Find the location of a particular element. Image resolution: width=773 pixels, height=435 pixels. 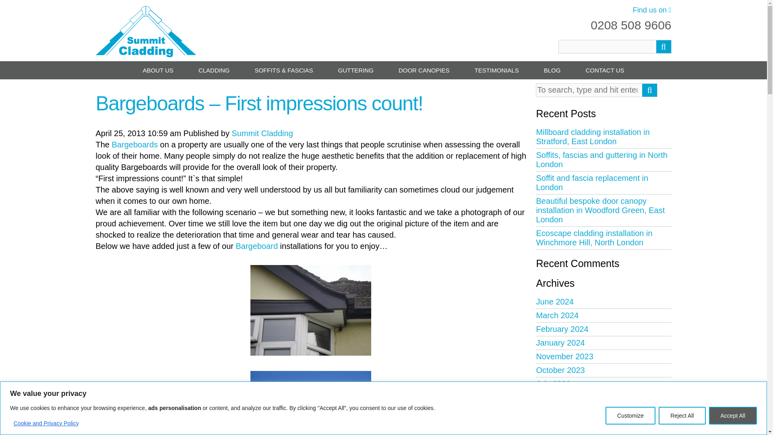

0208 508 9606 is located at coordinates (630, 25).